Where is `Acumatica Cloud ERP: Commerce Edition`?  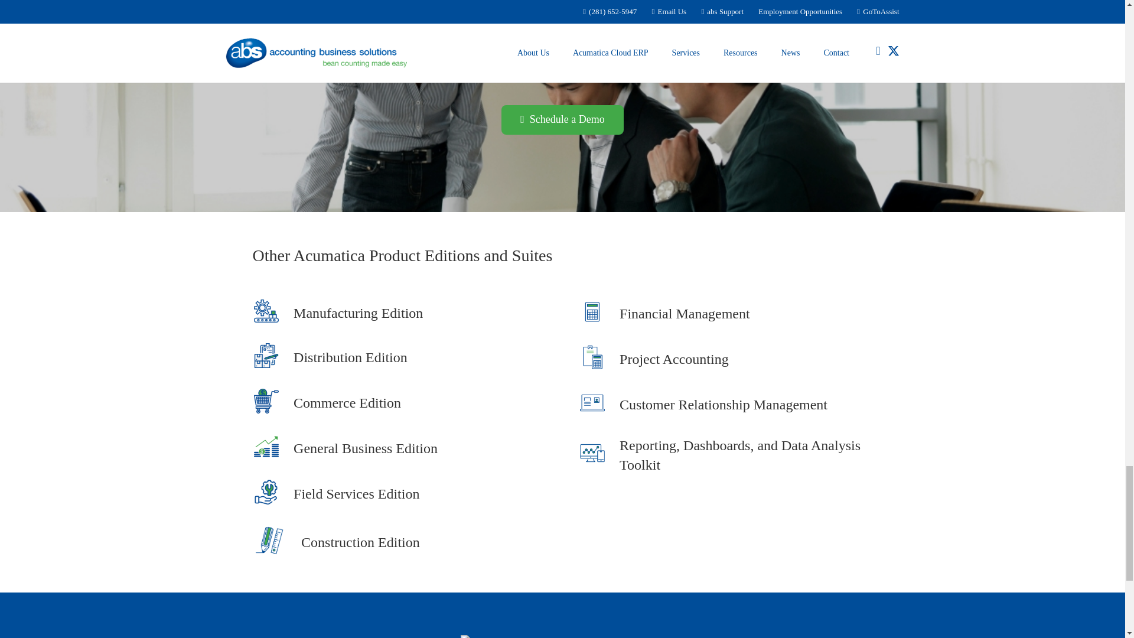
Acumatica Cloud ERP: Commerce Edition is located at coordinates (347, 403).